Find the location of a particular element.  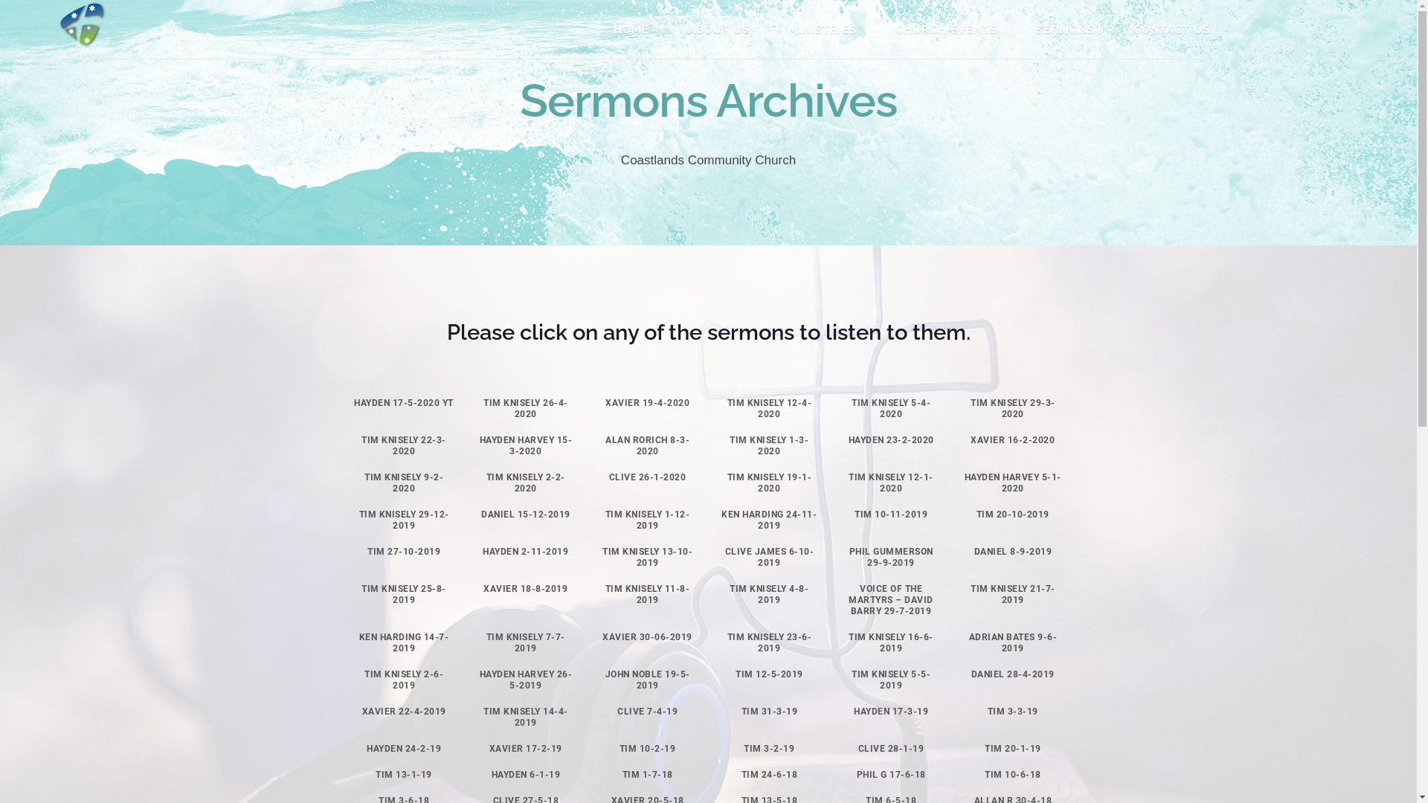

TIM KNISELY 22-3-2020 is located at coordinates (404, 446).